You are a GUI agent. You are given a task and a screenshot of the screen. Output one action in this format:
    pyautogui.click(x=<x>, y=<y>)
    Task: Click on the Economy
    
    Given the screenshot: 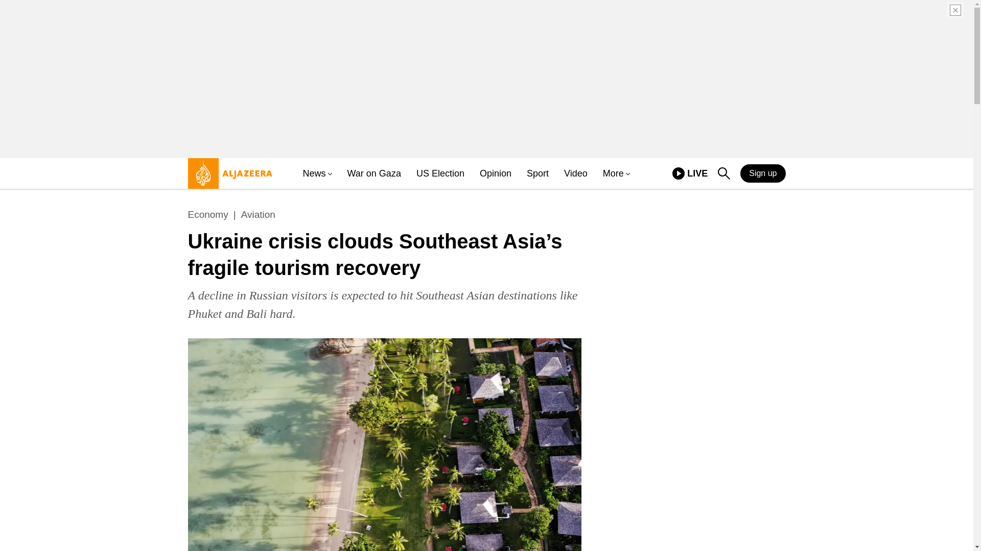 What is the action you would take?
    pyautogui.click(x=440, y=173)
    